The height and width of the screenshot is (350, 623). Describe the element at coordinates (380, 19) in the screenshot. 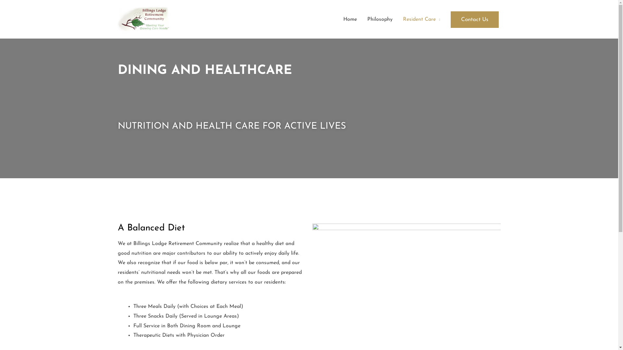

I see `Philosophy` at that location.